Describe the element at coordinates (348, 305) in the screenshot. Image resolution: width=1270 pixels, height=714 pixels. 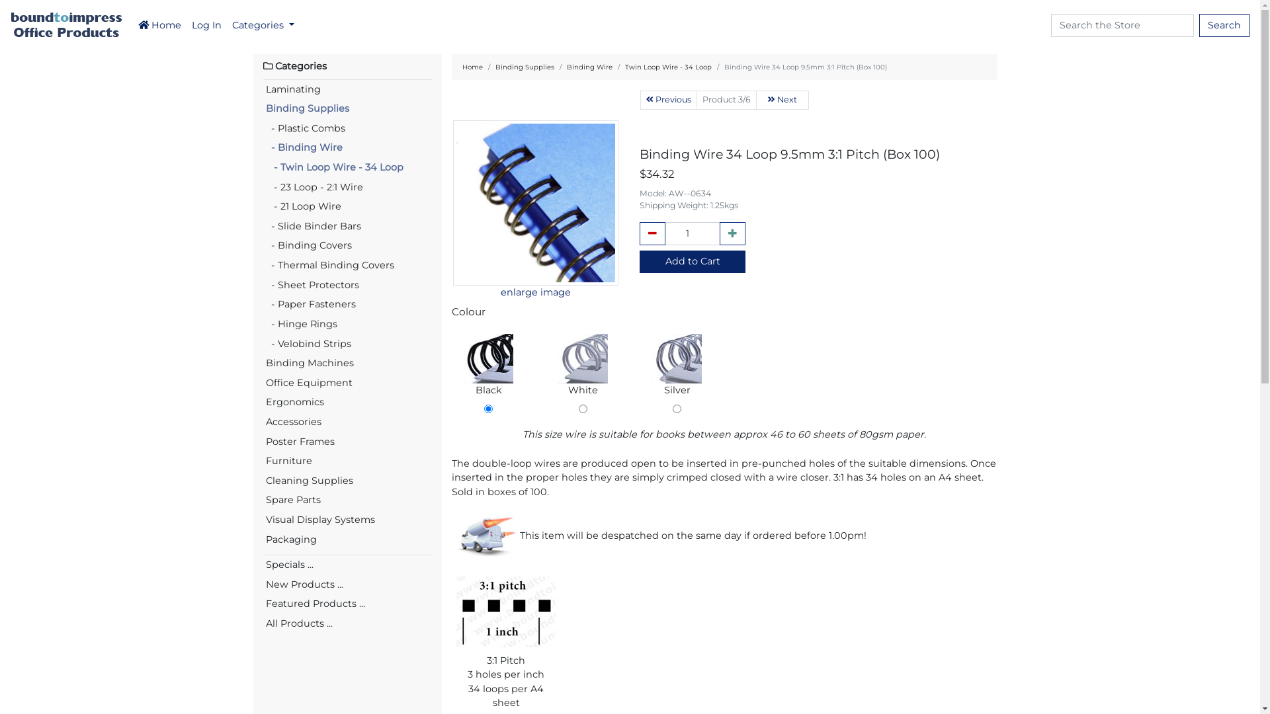
I see `  - Paper Fasteners` at that location.